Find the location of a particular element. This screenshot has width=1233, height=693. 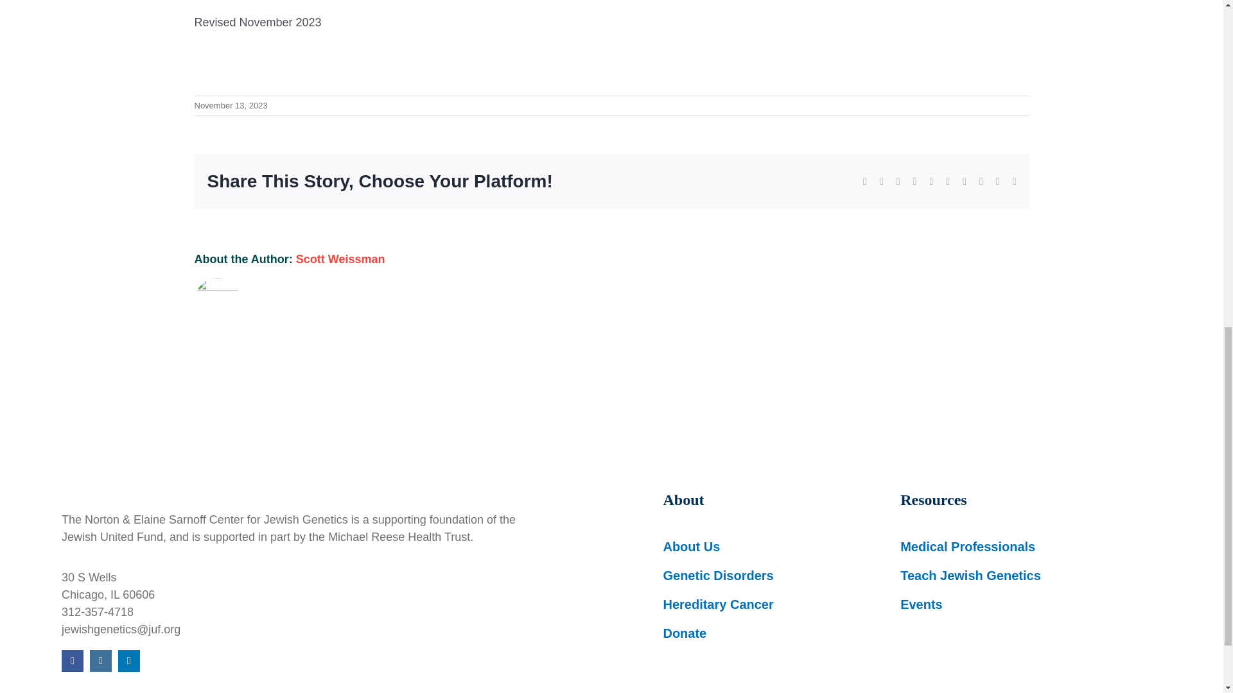

Facebook is located at coordinates (73, 661).